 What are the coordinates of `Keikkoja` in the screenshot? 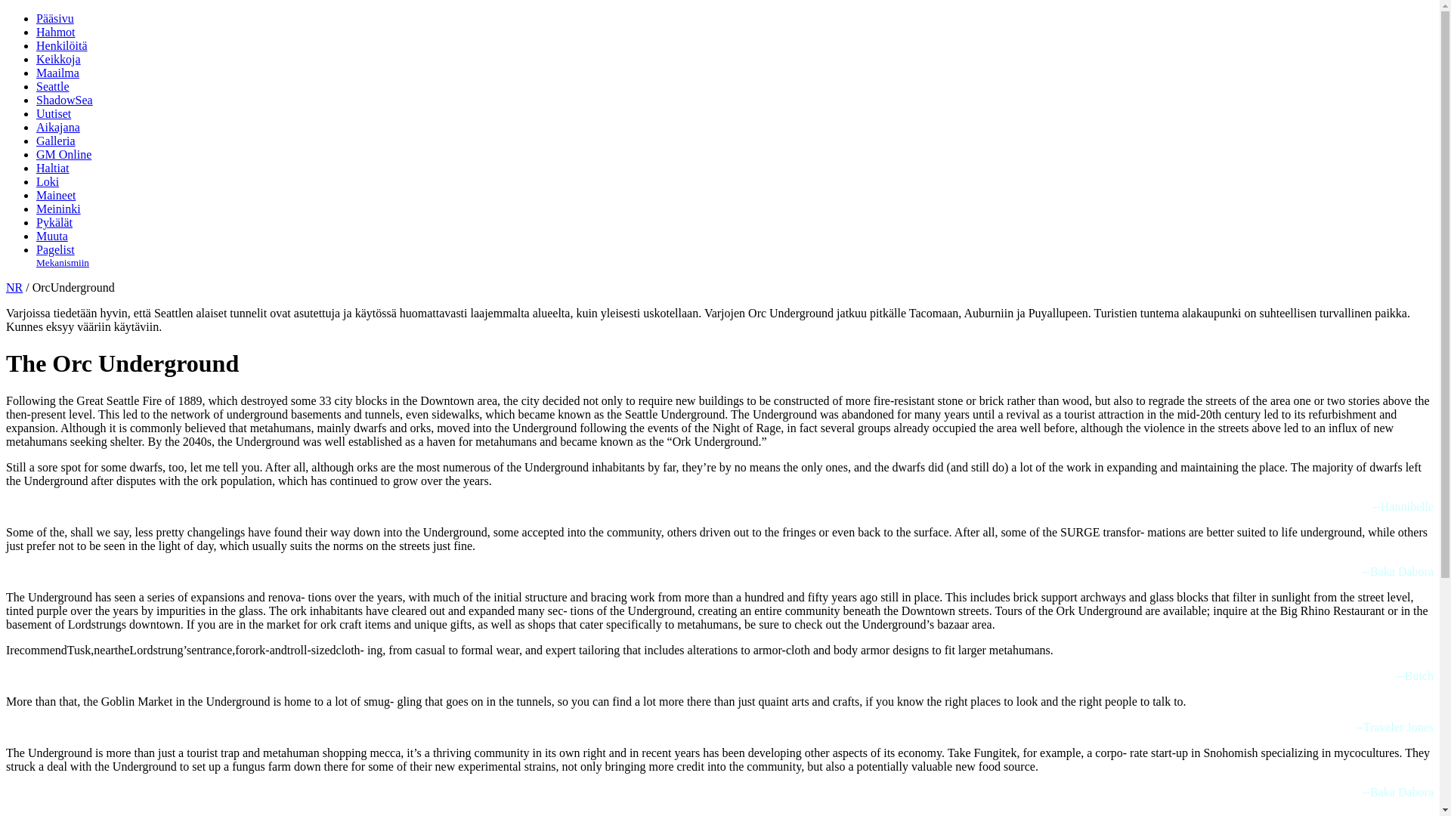 It's located at (59, 59).